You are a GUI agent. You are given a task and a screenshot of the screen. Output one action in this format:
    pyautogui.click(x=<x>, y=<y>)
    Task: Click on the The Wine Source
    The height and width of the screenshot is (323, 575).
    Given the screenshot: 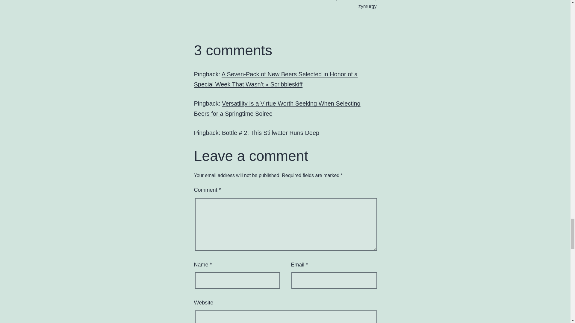 What is the action you would take?
    pyautogui.click(x=356, y=1)
    